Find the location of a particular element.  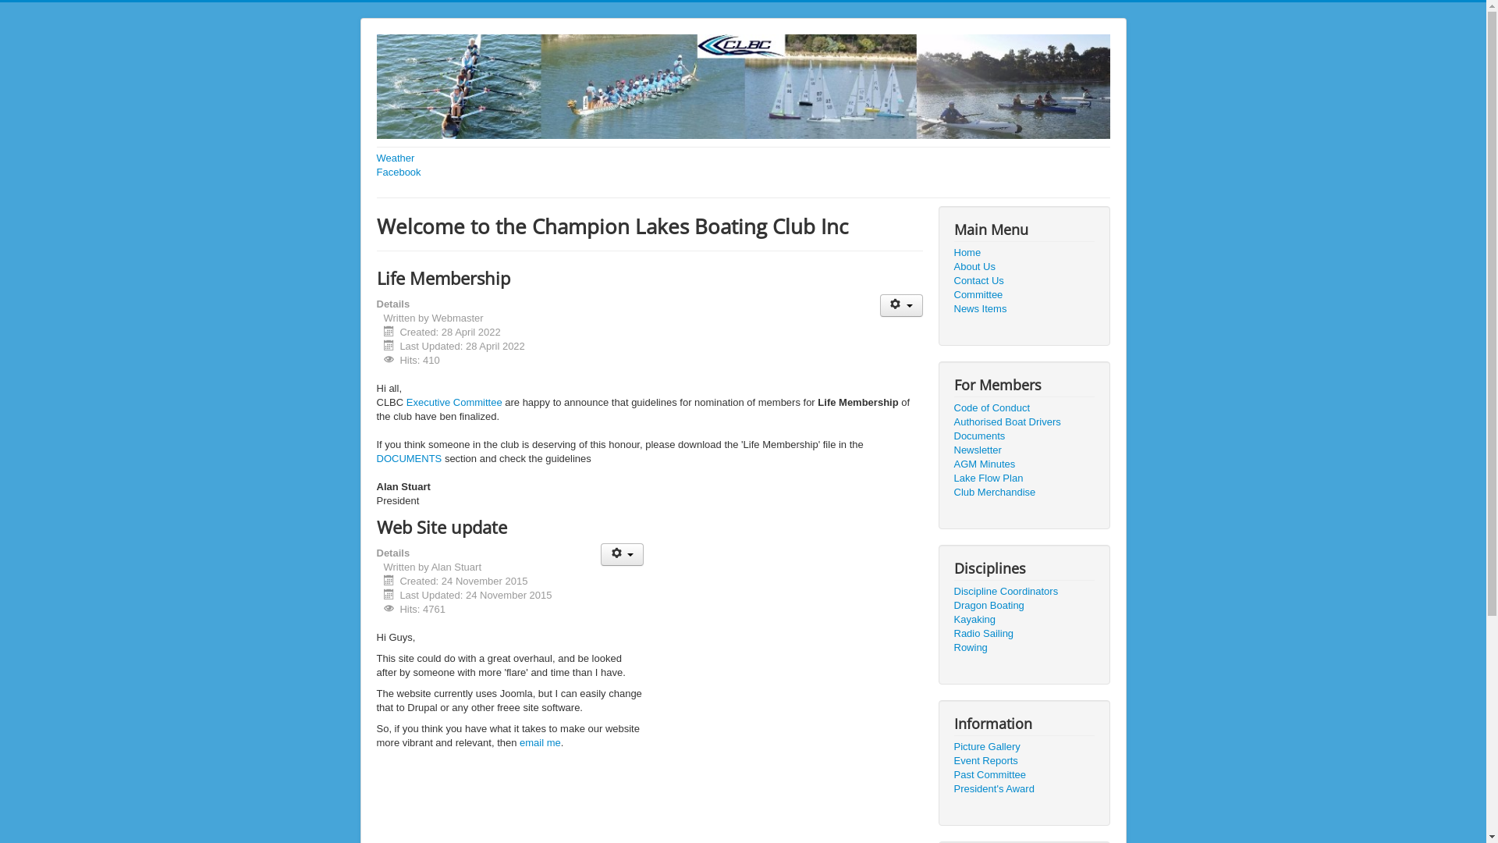

Picture Gallery is located at coordinates (1024, 747).